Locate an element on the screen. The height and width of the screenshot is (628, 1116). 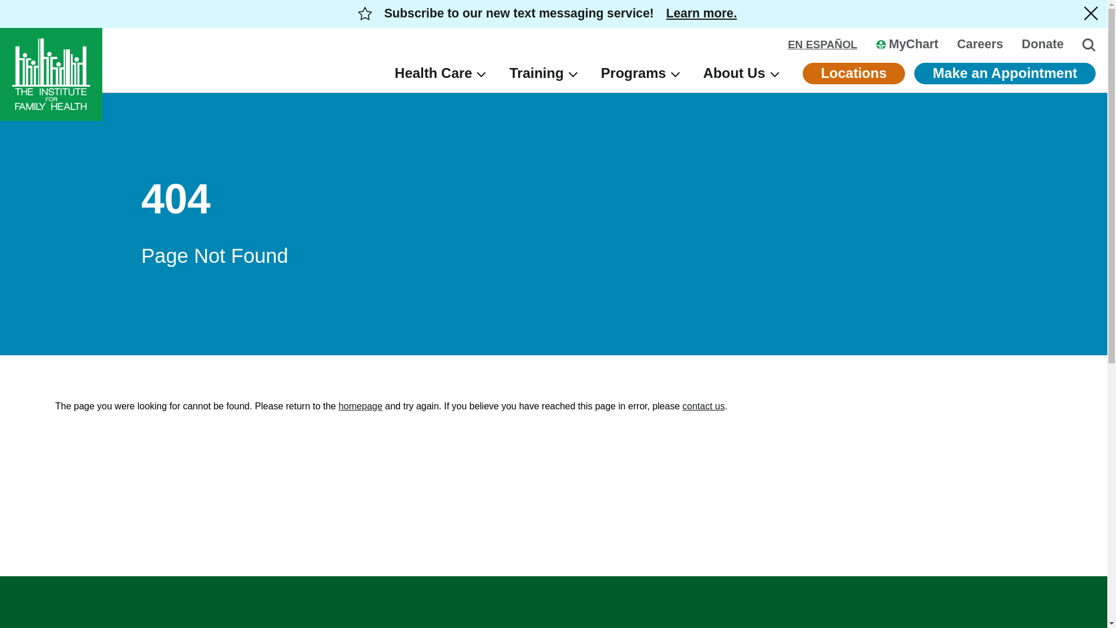
homepage is located at coordinates (360, 406).